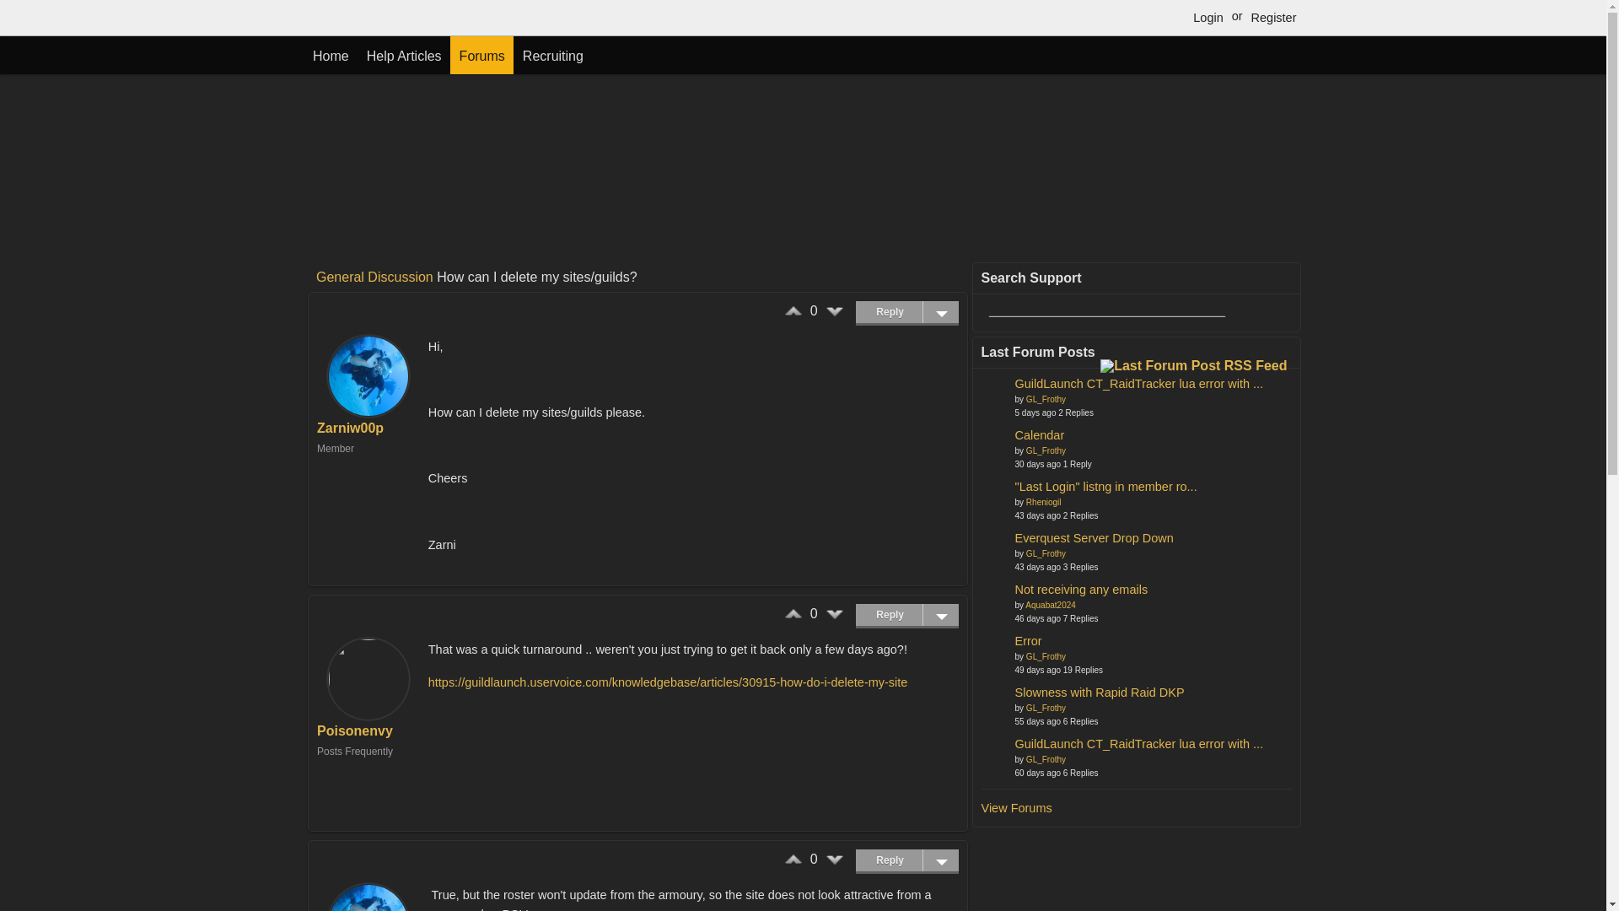 Image resolution: width=1619 pixels, height=911 pixels. Describe the element at coordinates (1139, 383) in the screenshot. I see `Go To Last Unread Post` at that location.